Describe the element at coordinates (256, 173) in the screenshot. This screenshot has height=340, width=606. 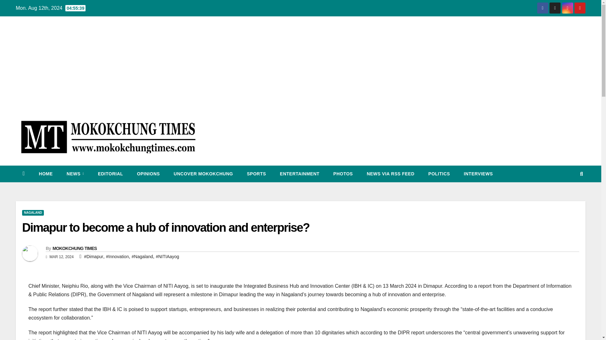
I see `Sports` at that location.